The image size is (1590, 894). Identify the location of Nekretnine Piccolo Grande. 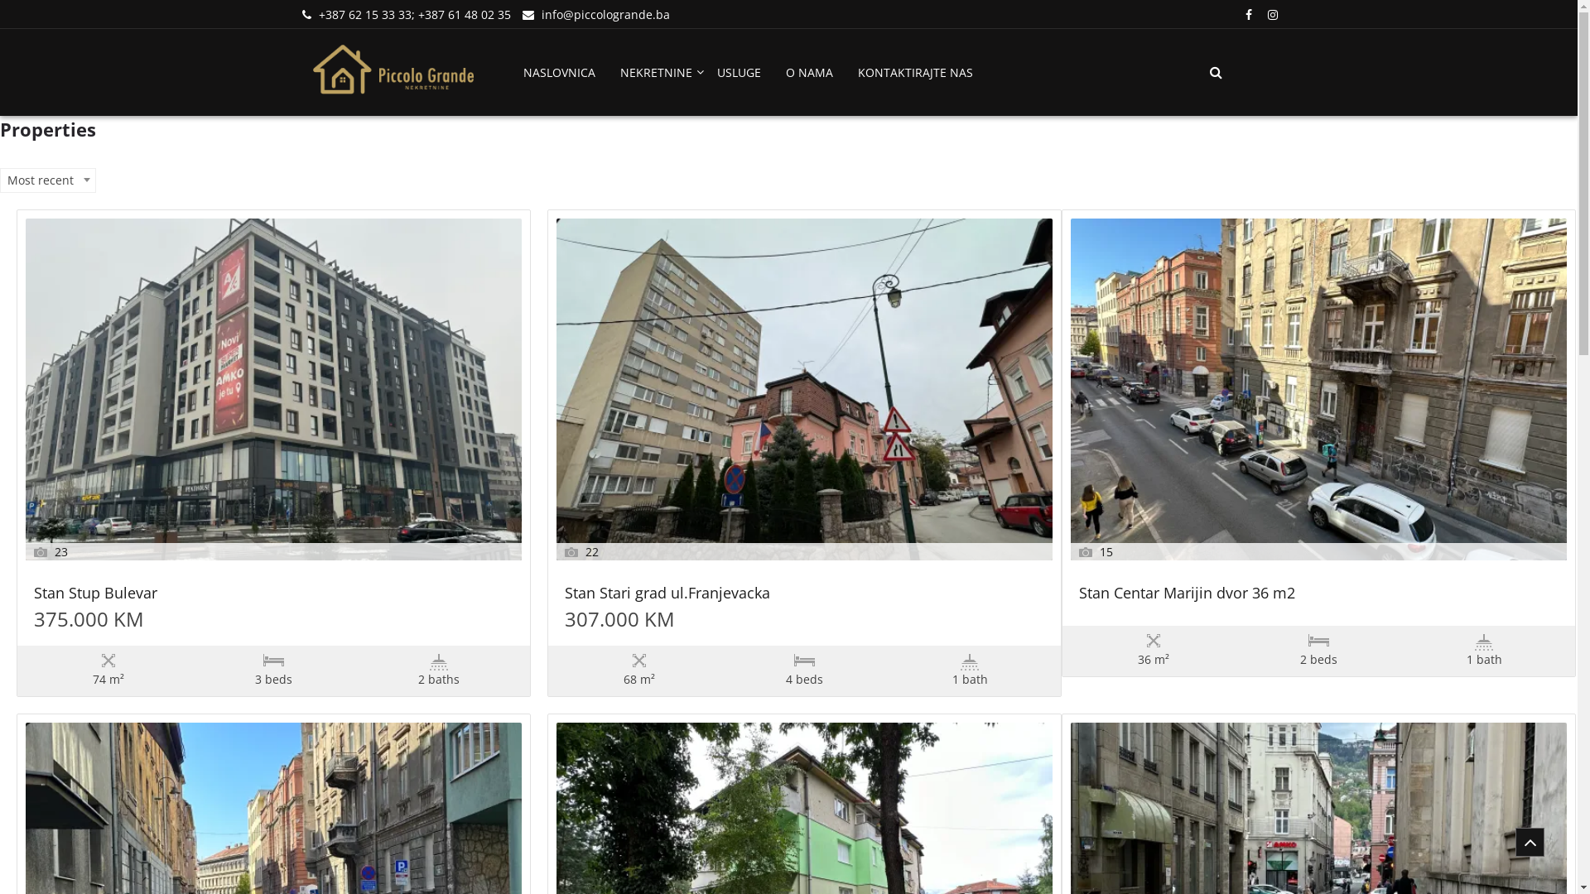
(429, 113).